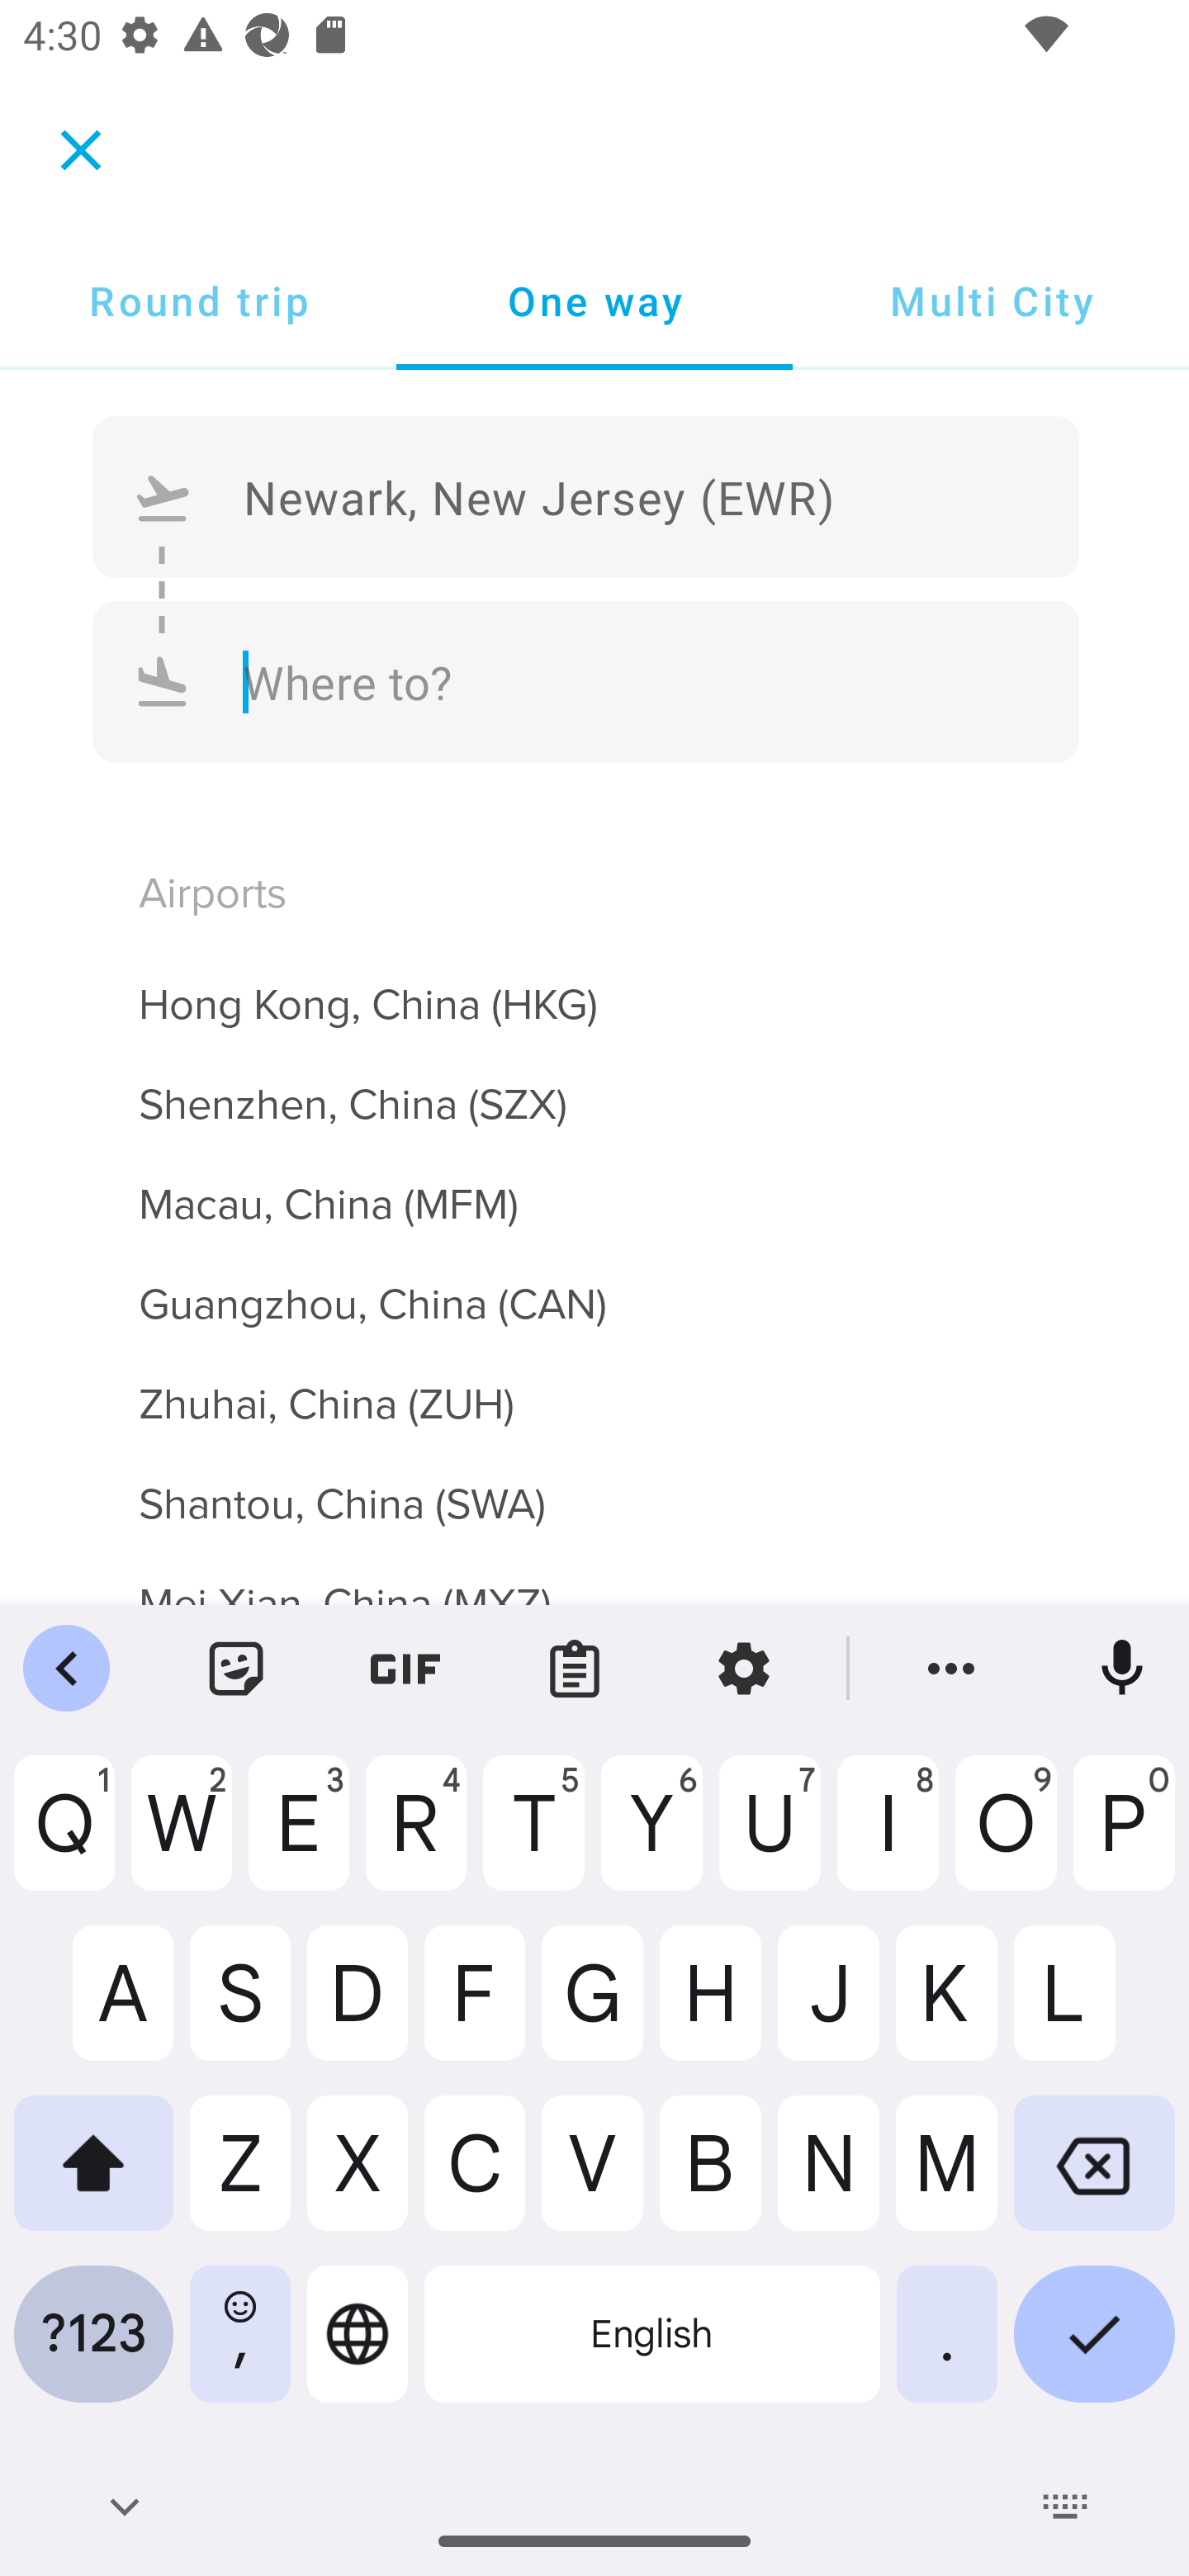 The image size is (1189, 2576). Describe the element at coordinates (594, 1485) in the screenshot. I see `Shantou, China (SWA)` at that location.